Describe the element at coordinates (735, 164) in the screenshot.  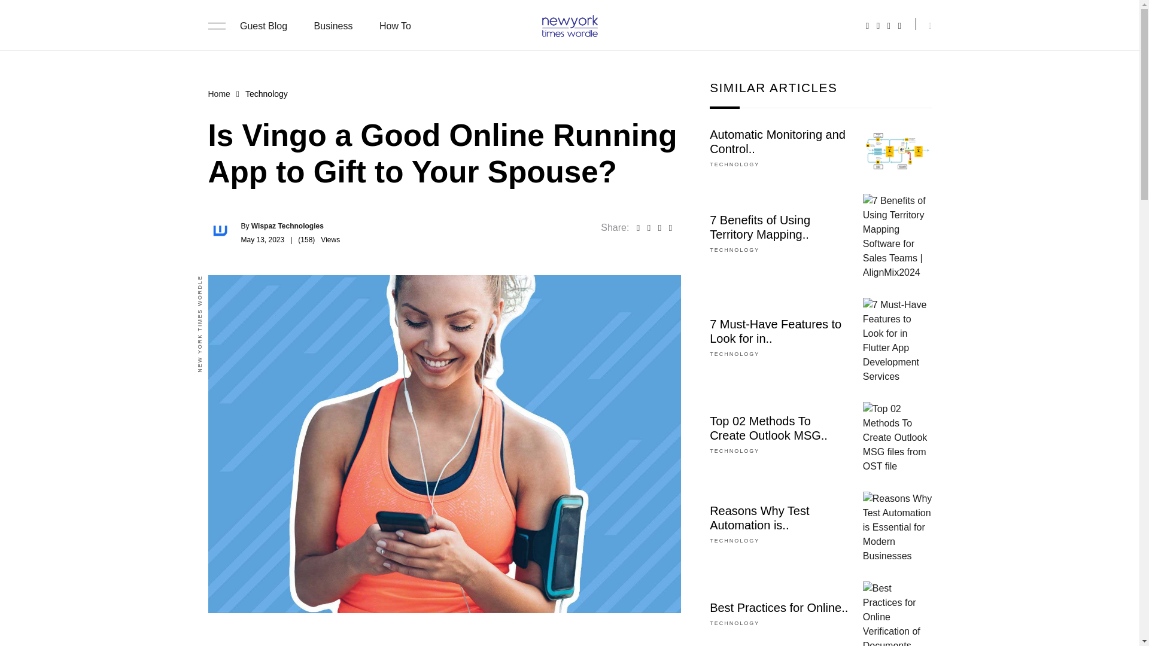
I see `Technology` at that location.